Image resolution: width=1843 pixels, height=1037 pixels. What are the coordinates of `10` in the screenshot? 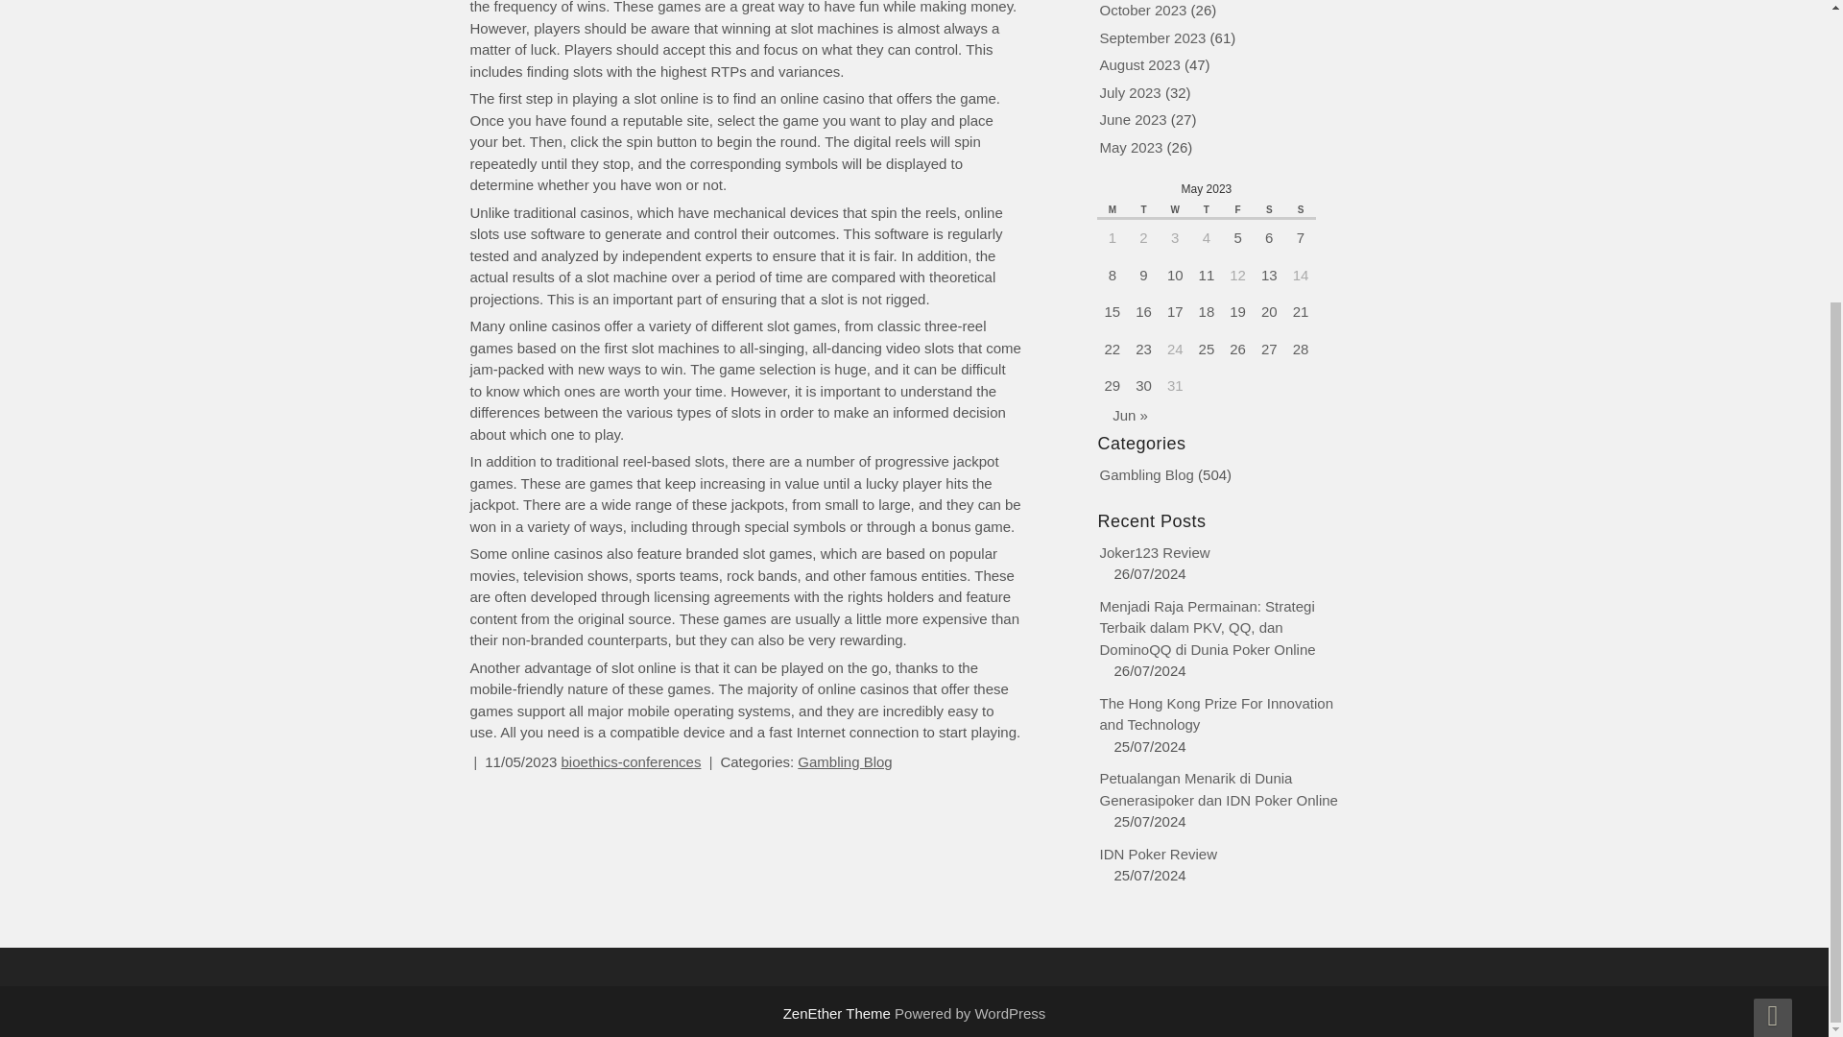 It's located at (1175, 273).